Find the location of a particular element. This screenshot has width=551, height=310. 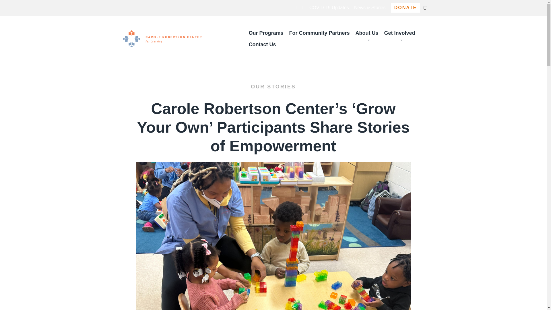

Contact Us is located at coordinates (262, 44).